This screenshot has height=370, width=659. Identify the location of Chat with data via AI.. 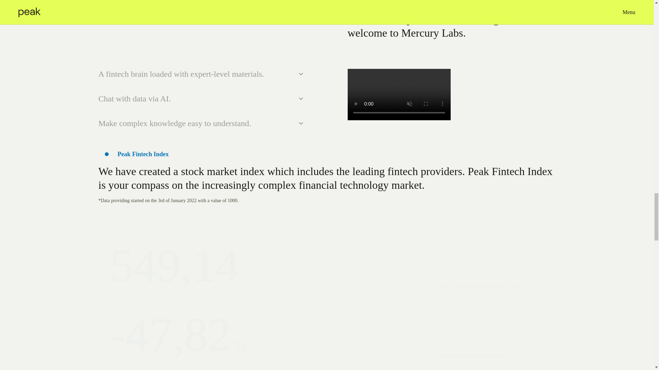
(202, 99).